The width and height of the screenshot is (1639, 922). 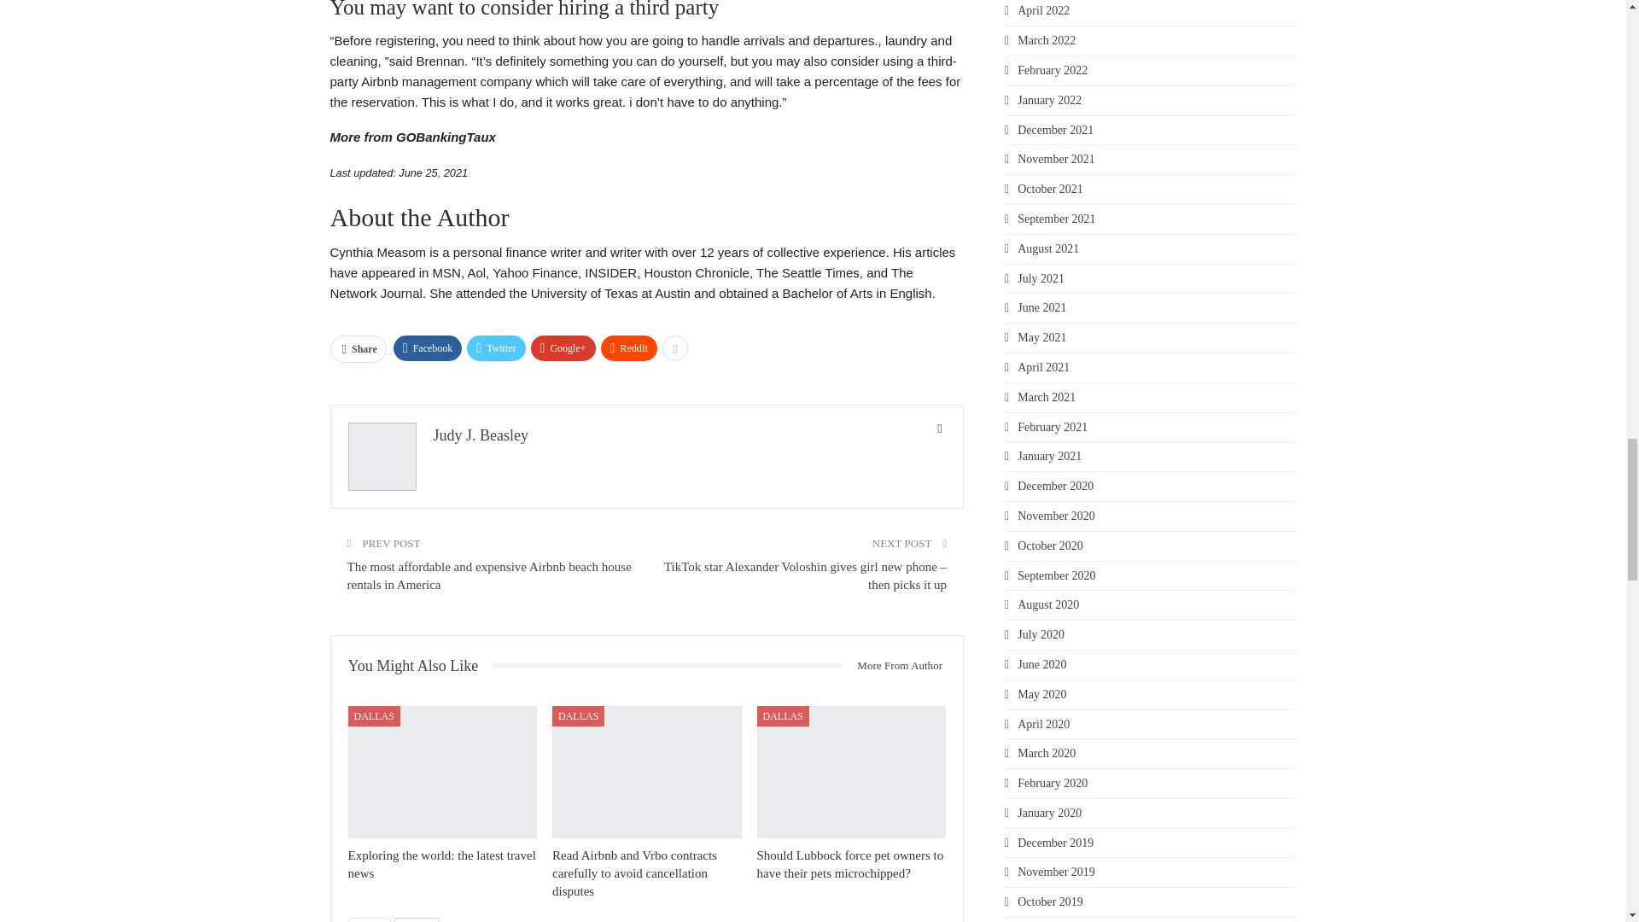 What do you see at coordinates (630, 348) in the screenshot?
I see `ReddIt` at bounding box center [630, 348].